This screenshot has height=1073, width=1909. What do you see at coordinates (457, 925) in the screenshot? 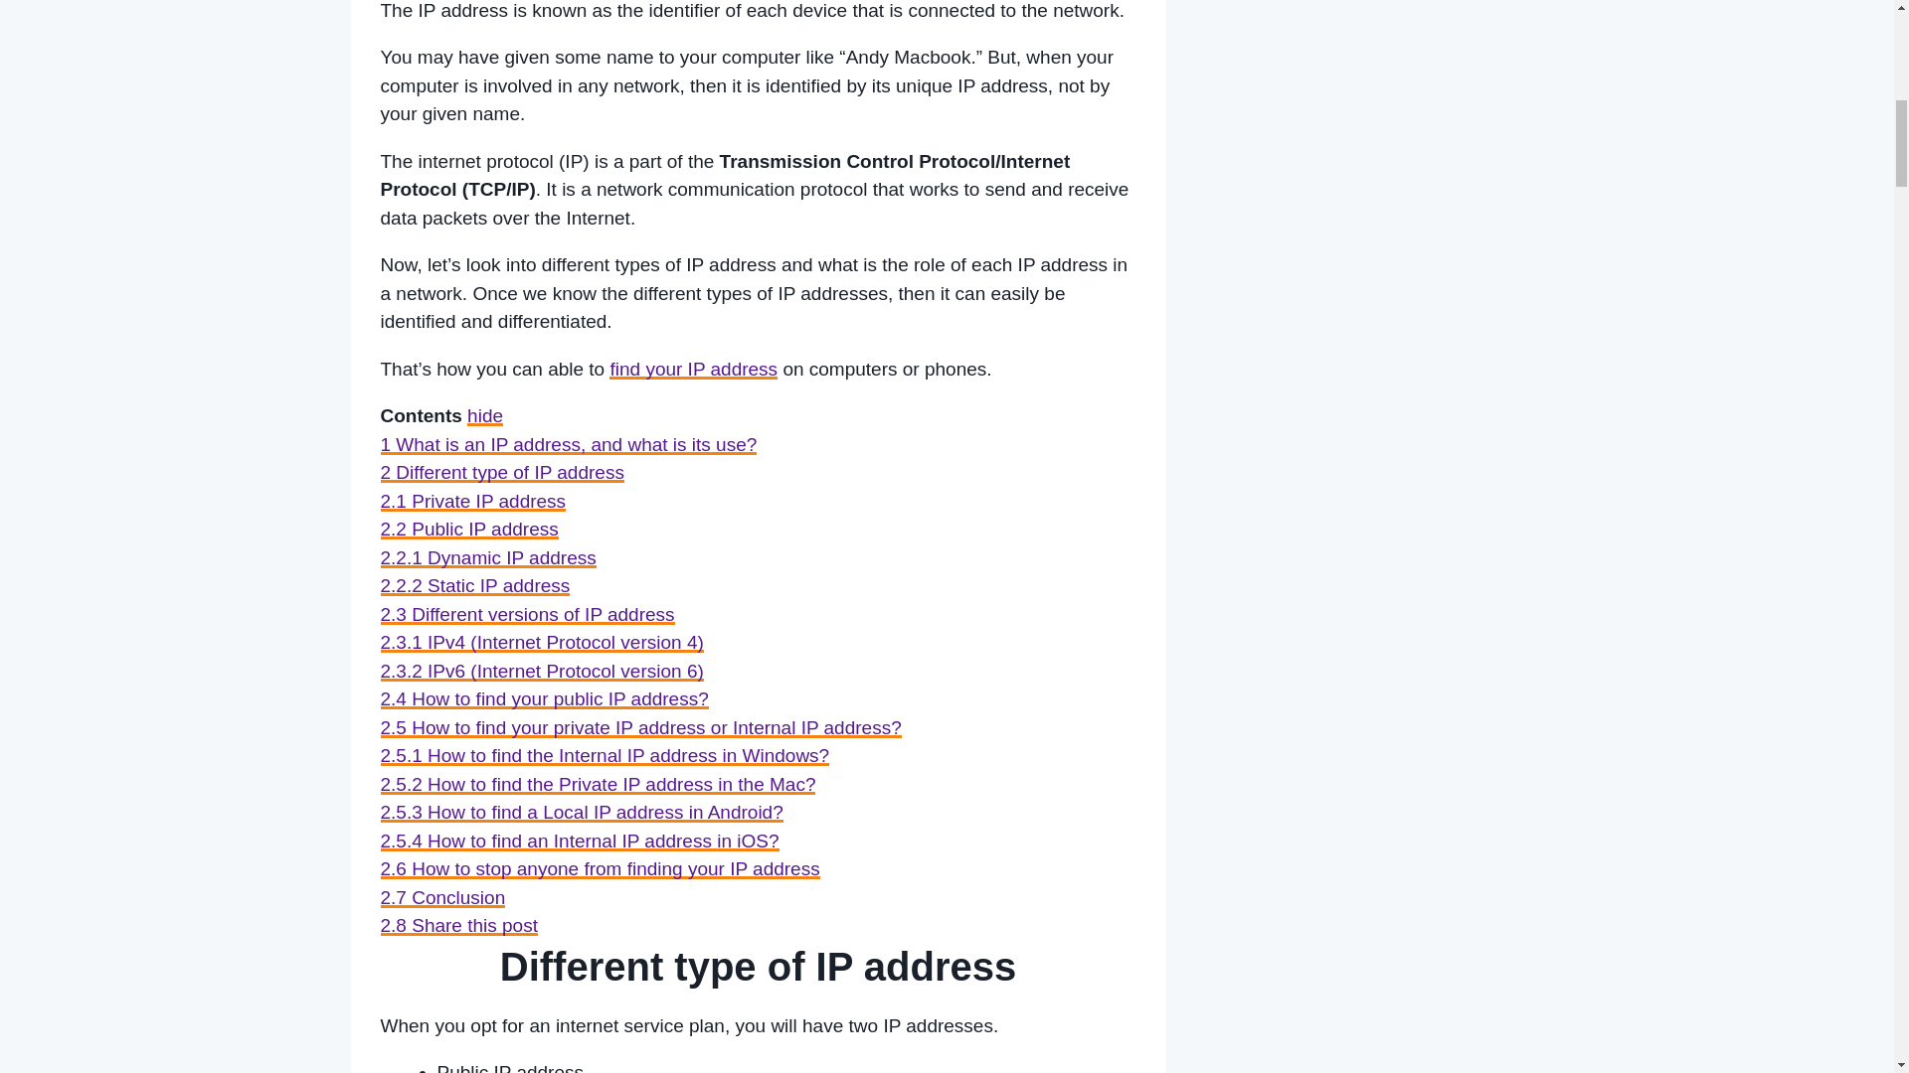
I see `2.8 Share this post` at bounding box center [457, 925].